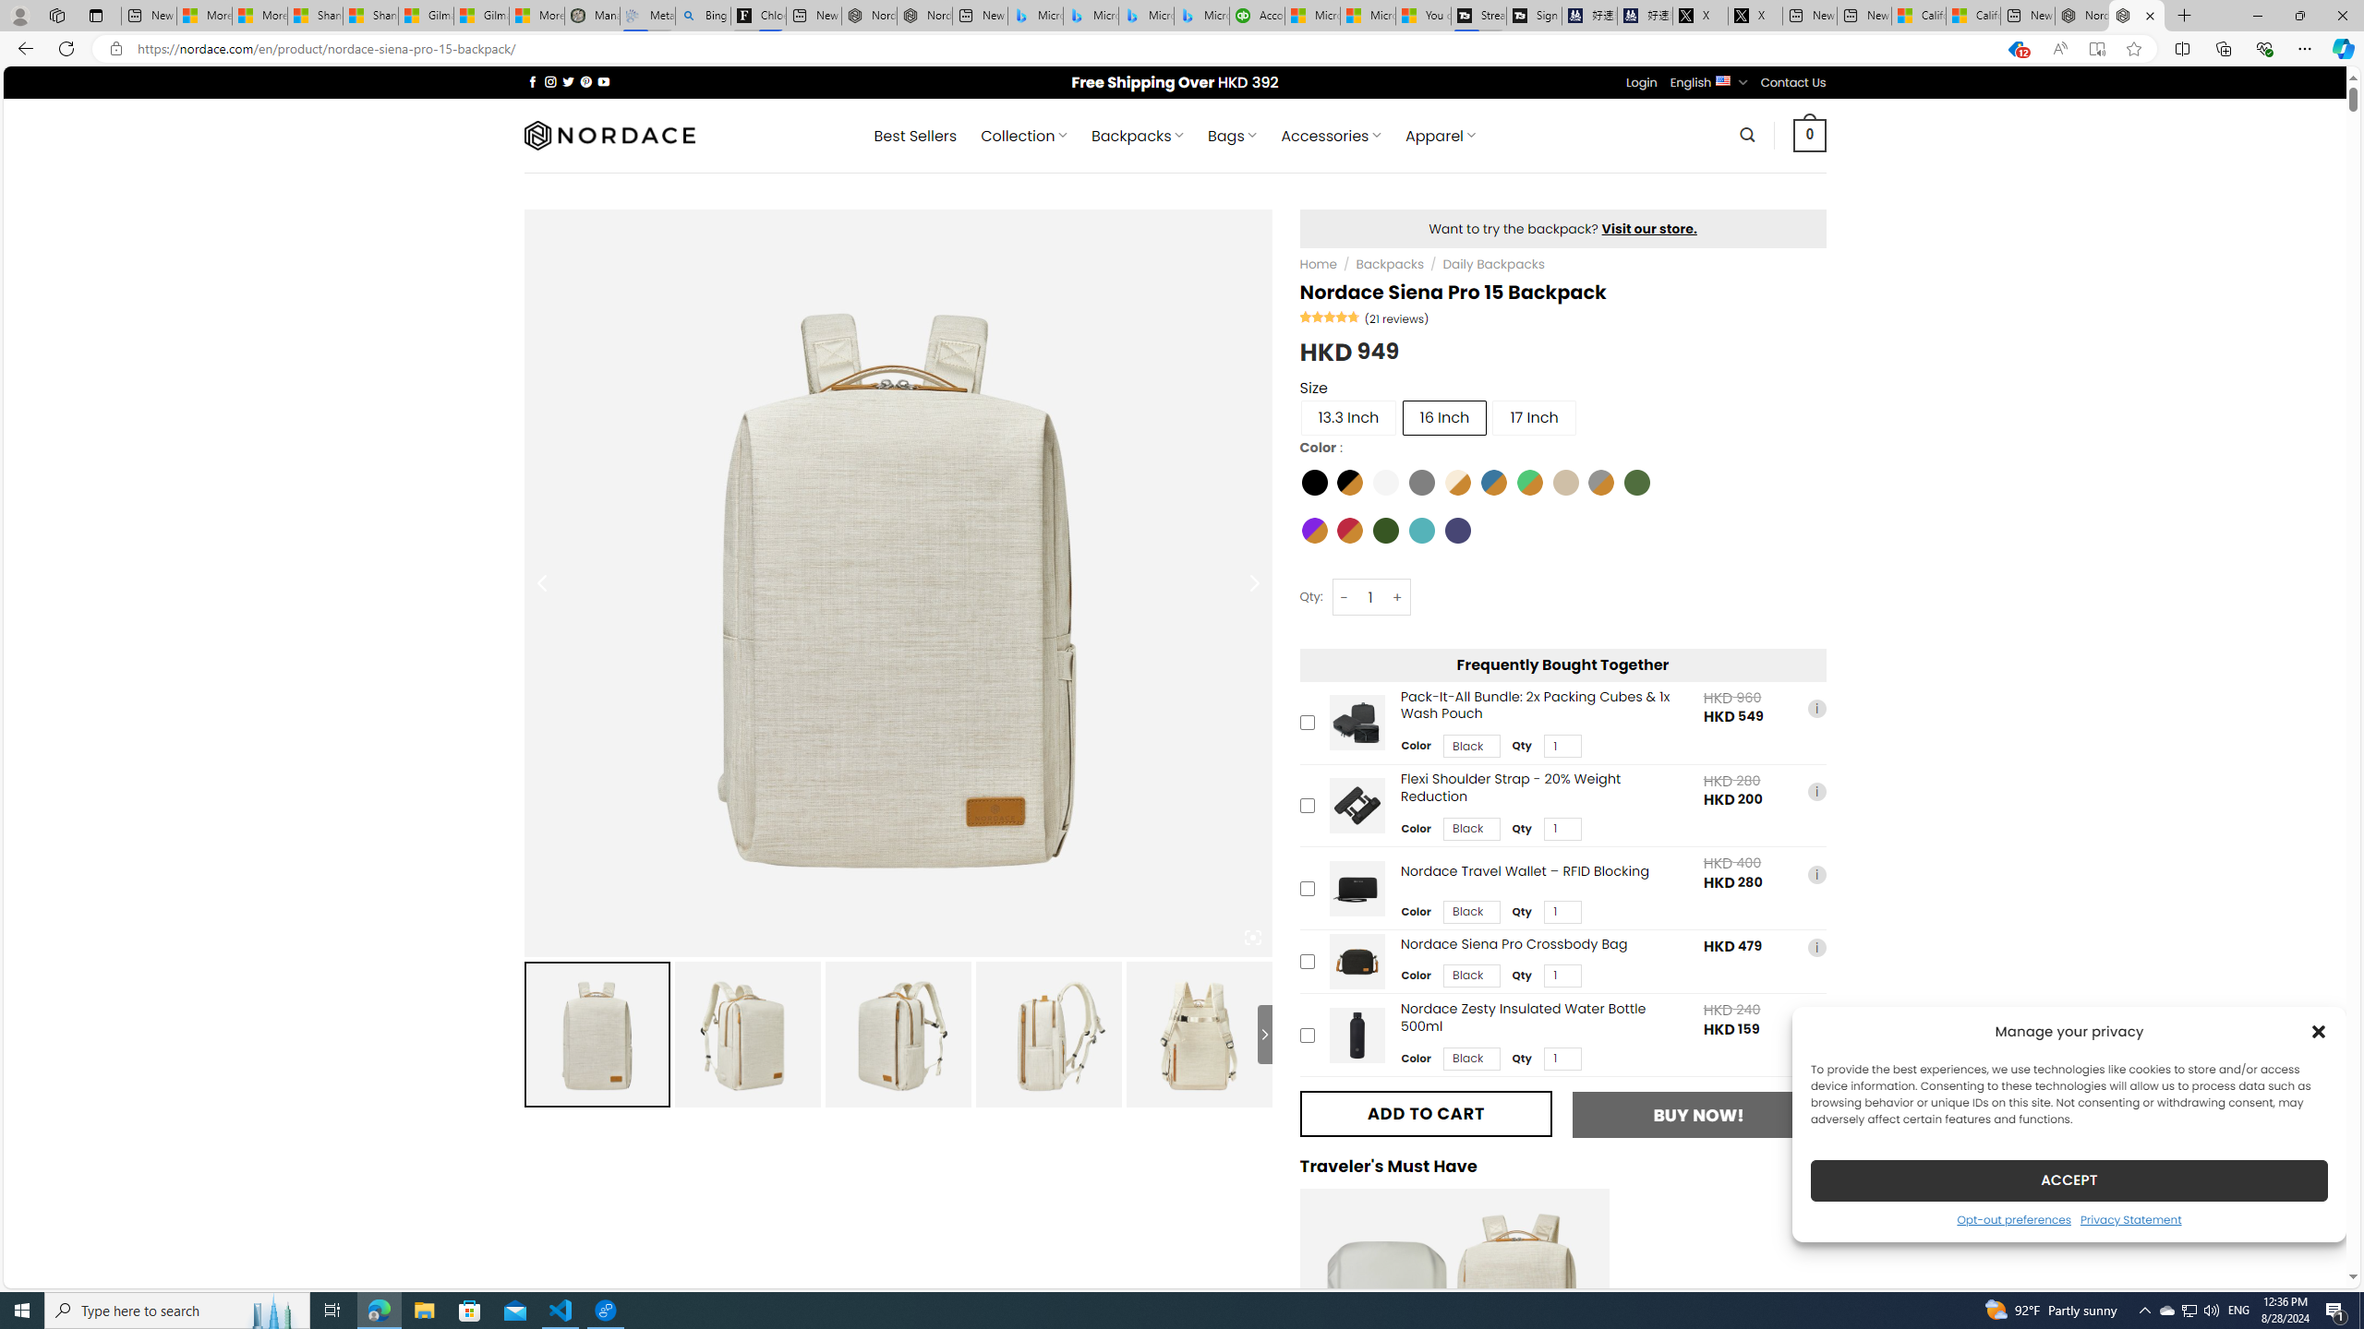  What do you see at coordinates (923, 16) in the screenshot?
I see `Nordace - #1 Japanese Best-Seller - Siena Smart Backpack` at bounding box center [923, 16].